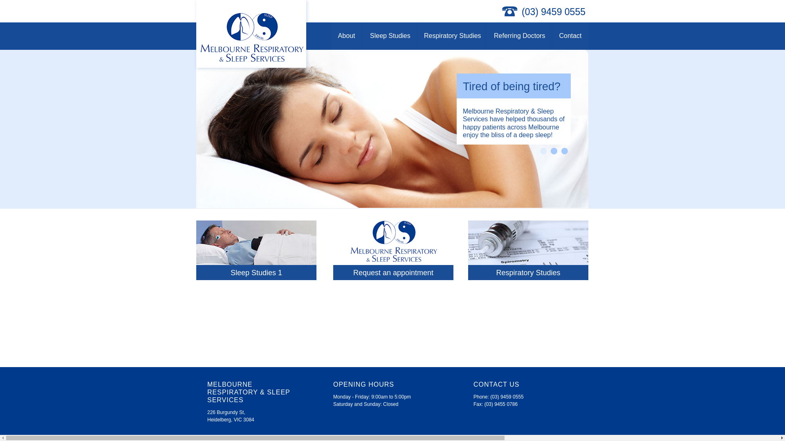 The width and height of the screenshot is (785, 441). Describe the element at coordinates (509, 11) in the screenshot. I see `Phone Melbourne Respiratory and Sleep Services` at that location.